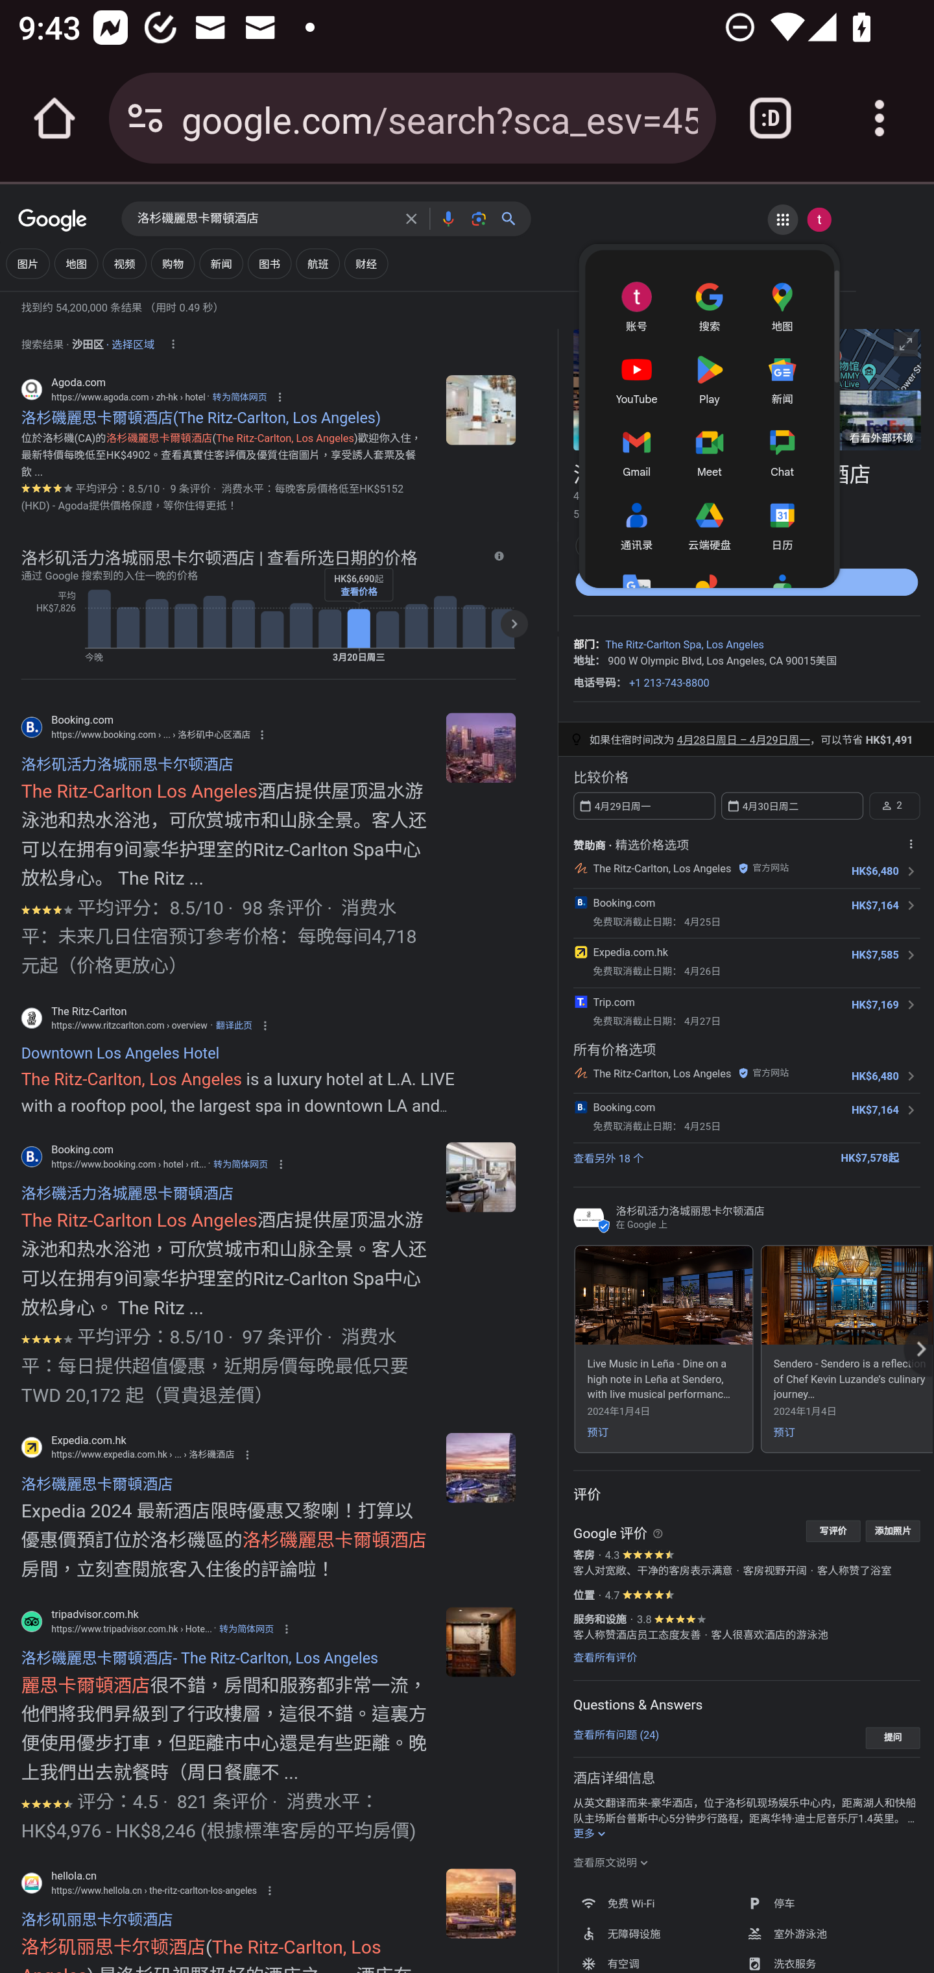  What do you see at coordinates (623, 1107) in the screenshot?
I see `Booking.com` at bounding box center [623, 1107].